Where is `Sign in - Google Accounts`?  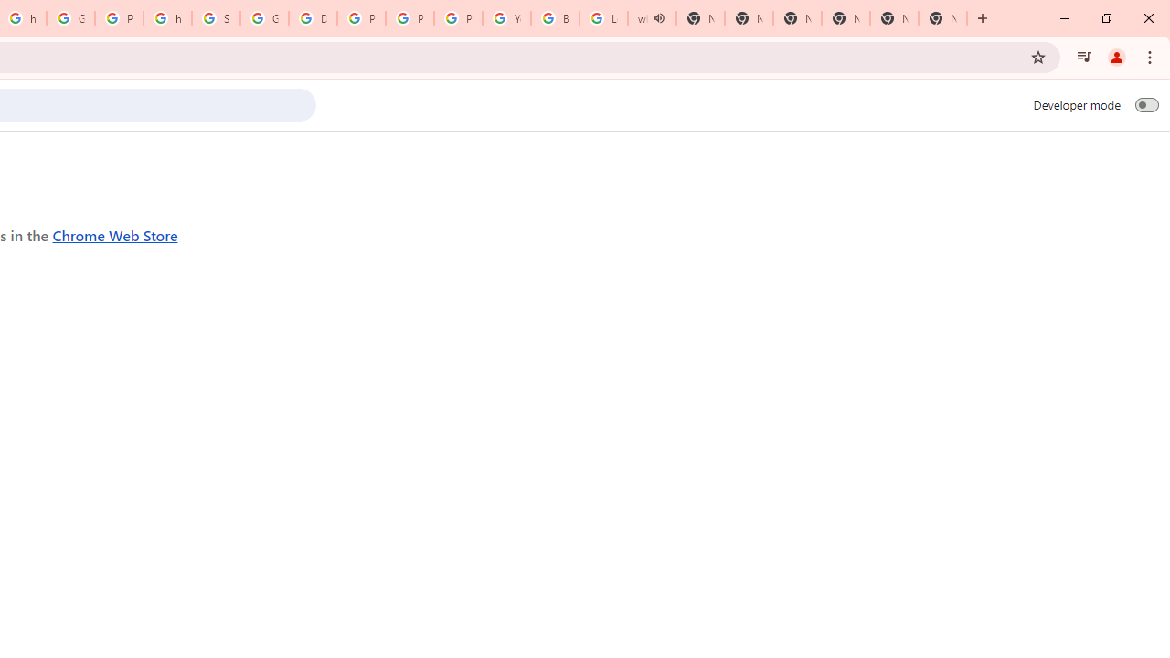 Sign in - Google Accounts is located at coordinates (216, 18).